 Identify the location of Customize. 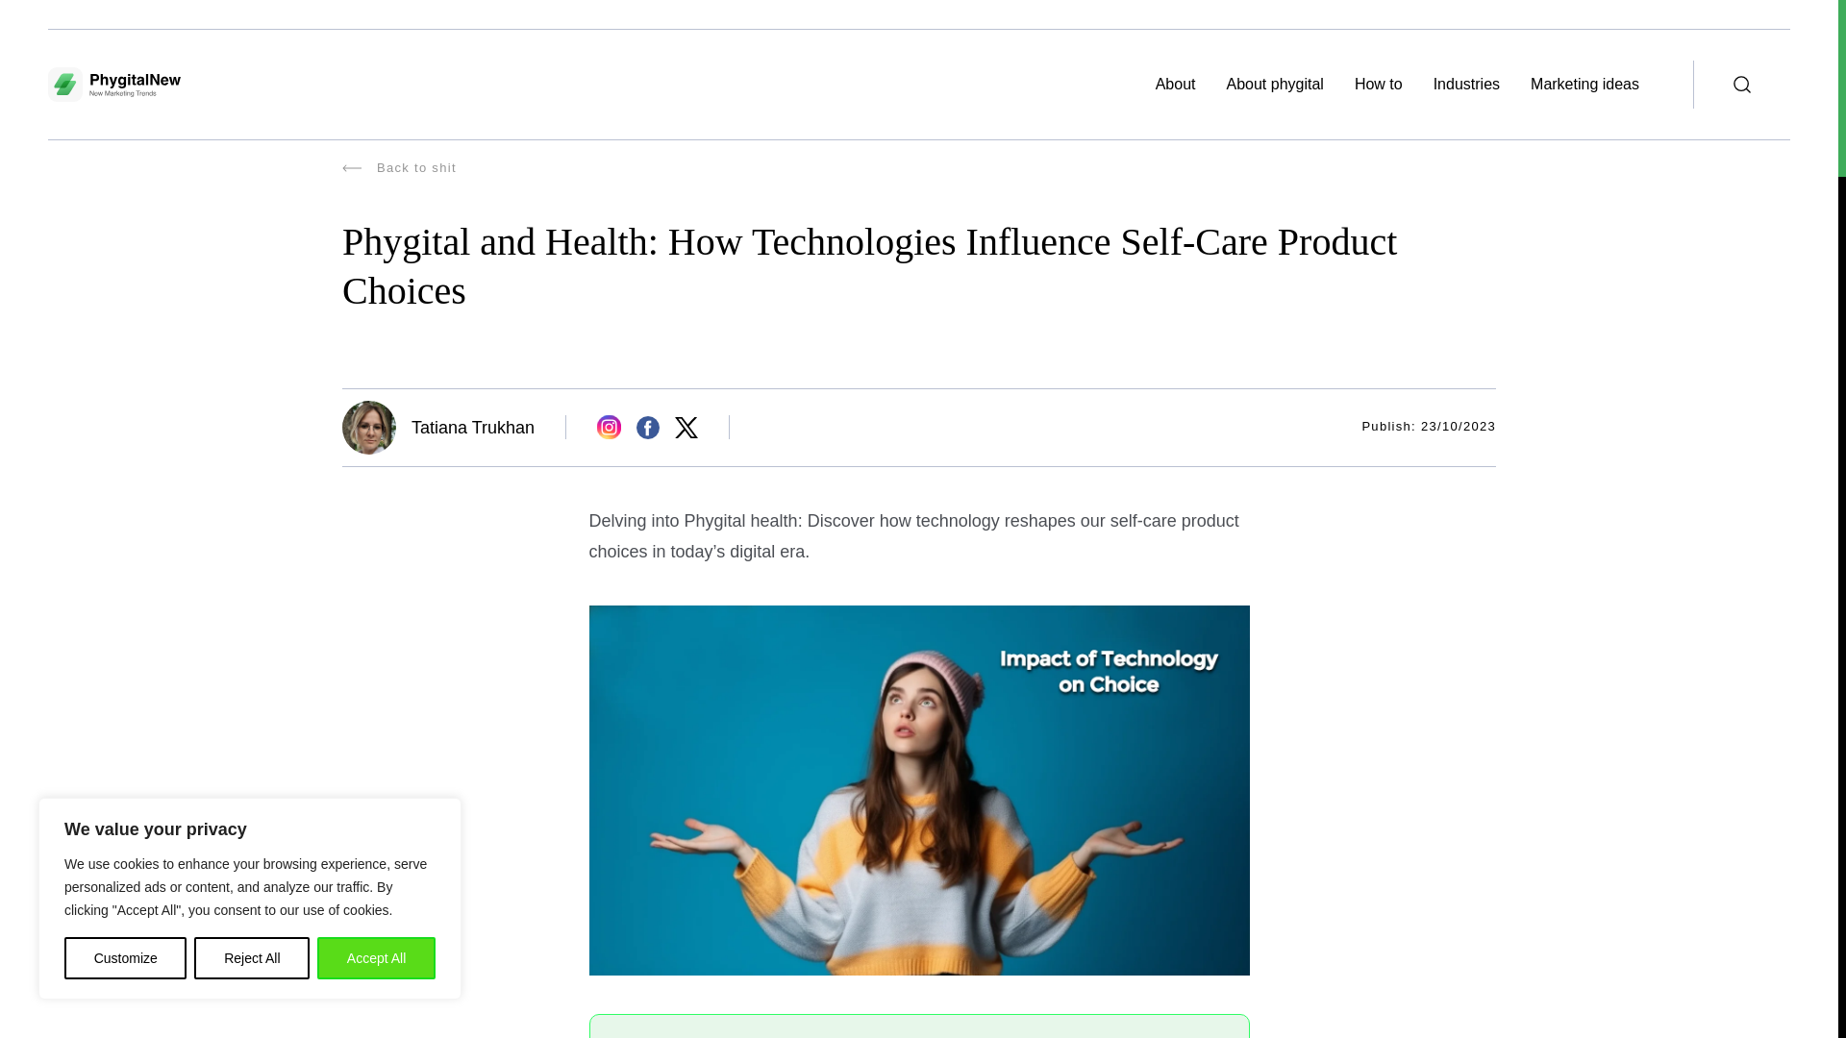
(125, 958).